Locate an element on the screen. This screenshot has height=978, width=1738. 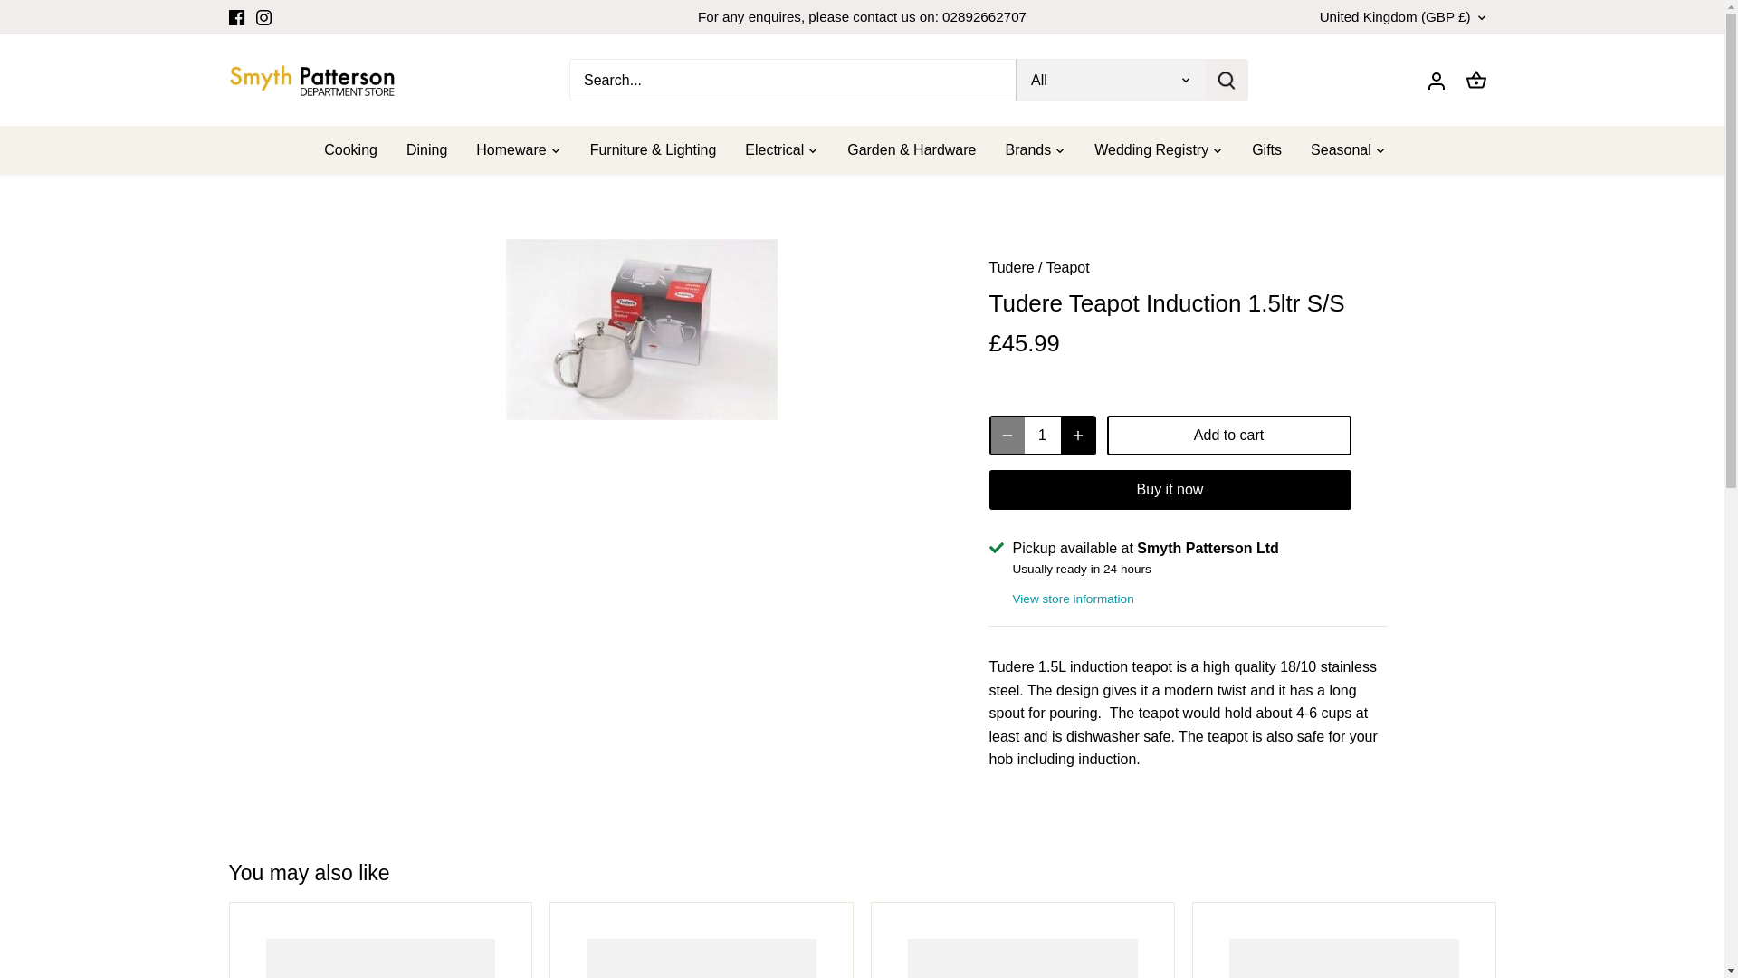
Facebook is located at coordinates (235, 17).